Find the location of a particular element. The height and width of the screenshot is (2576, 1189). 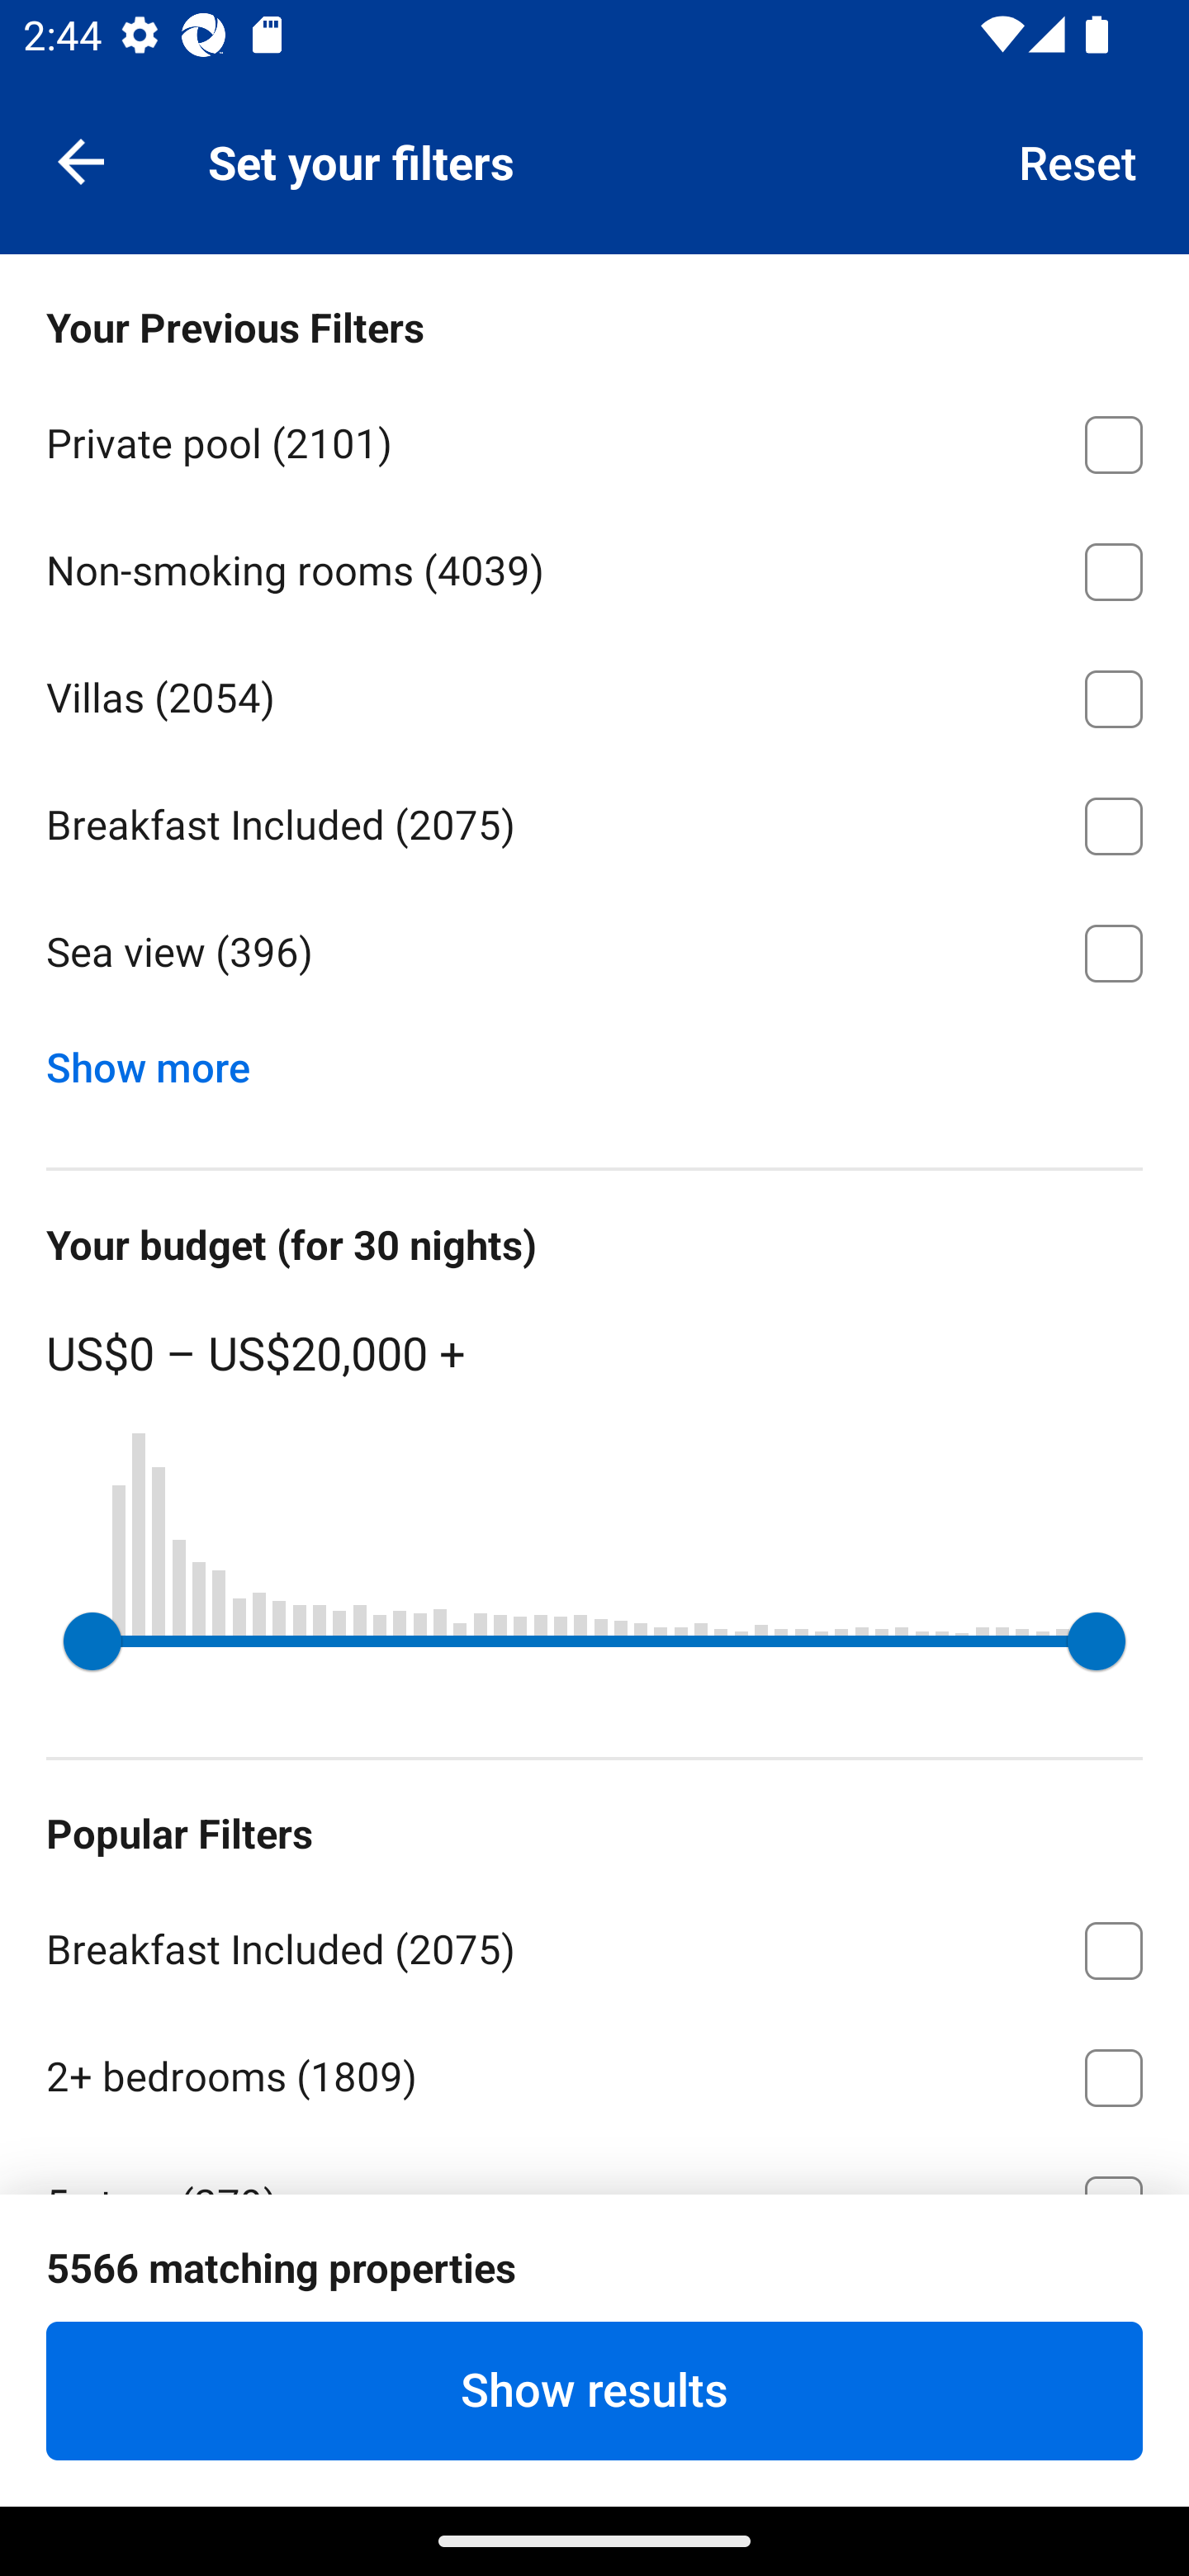

Private pool ⁦(2101) is located at coordinates (594, 439).